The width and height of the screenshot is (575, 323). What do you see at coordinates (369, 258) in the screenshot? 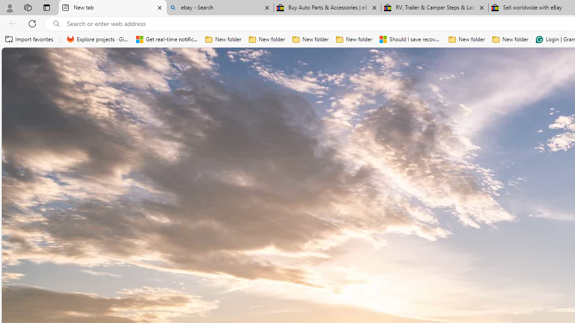
I see `AutomationID: tab-24` at bounding box center [369, 258].